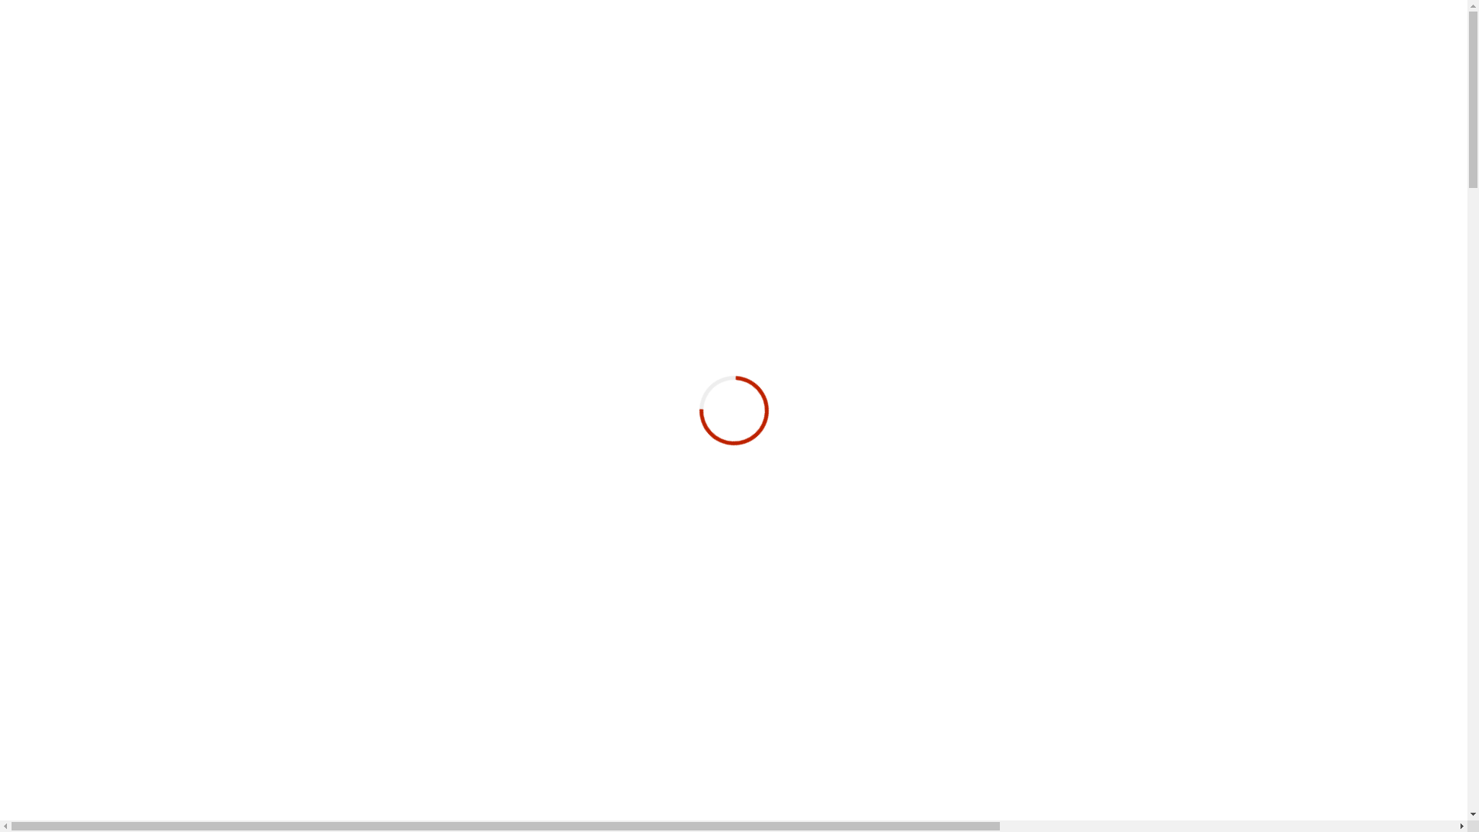 The image size is (1479, 832). I want to click on GALLERY, so click(68, 316).